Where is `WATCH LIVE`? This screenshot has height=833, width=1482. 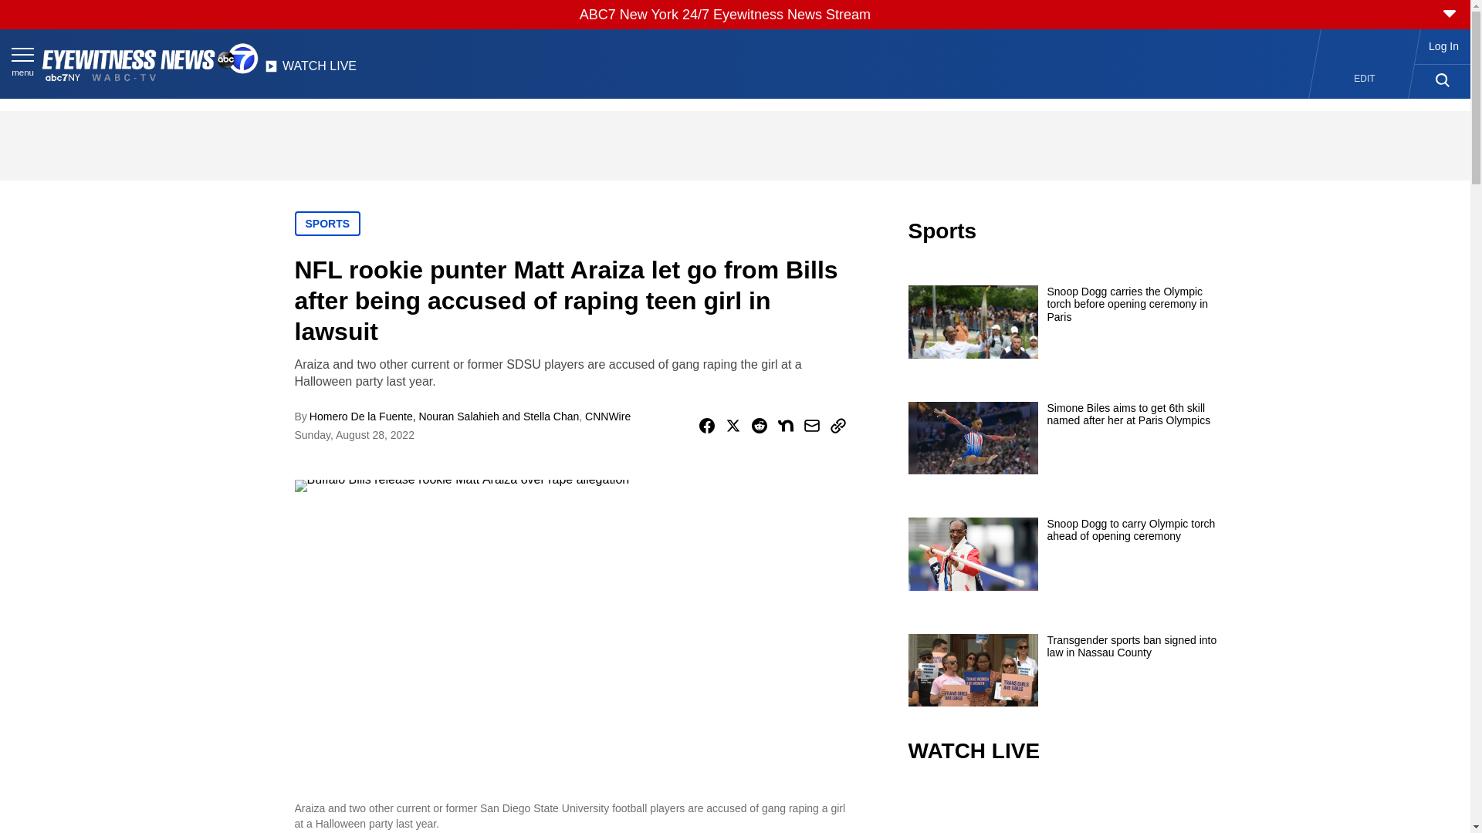
WATCH LIVE is located at coordinates (310, 70).